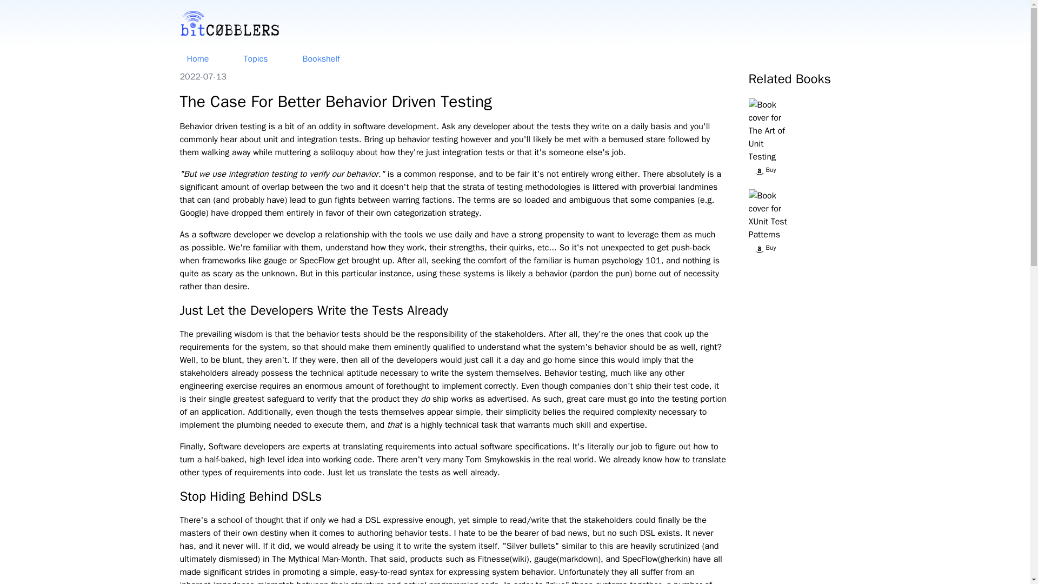 The width and height of the screenshot is (1038, 584). Describe the element at coordinates (318, 559) in the screenshot. I see `The Mythical Man-Month` at that location.